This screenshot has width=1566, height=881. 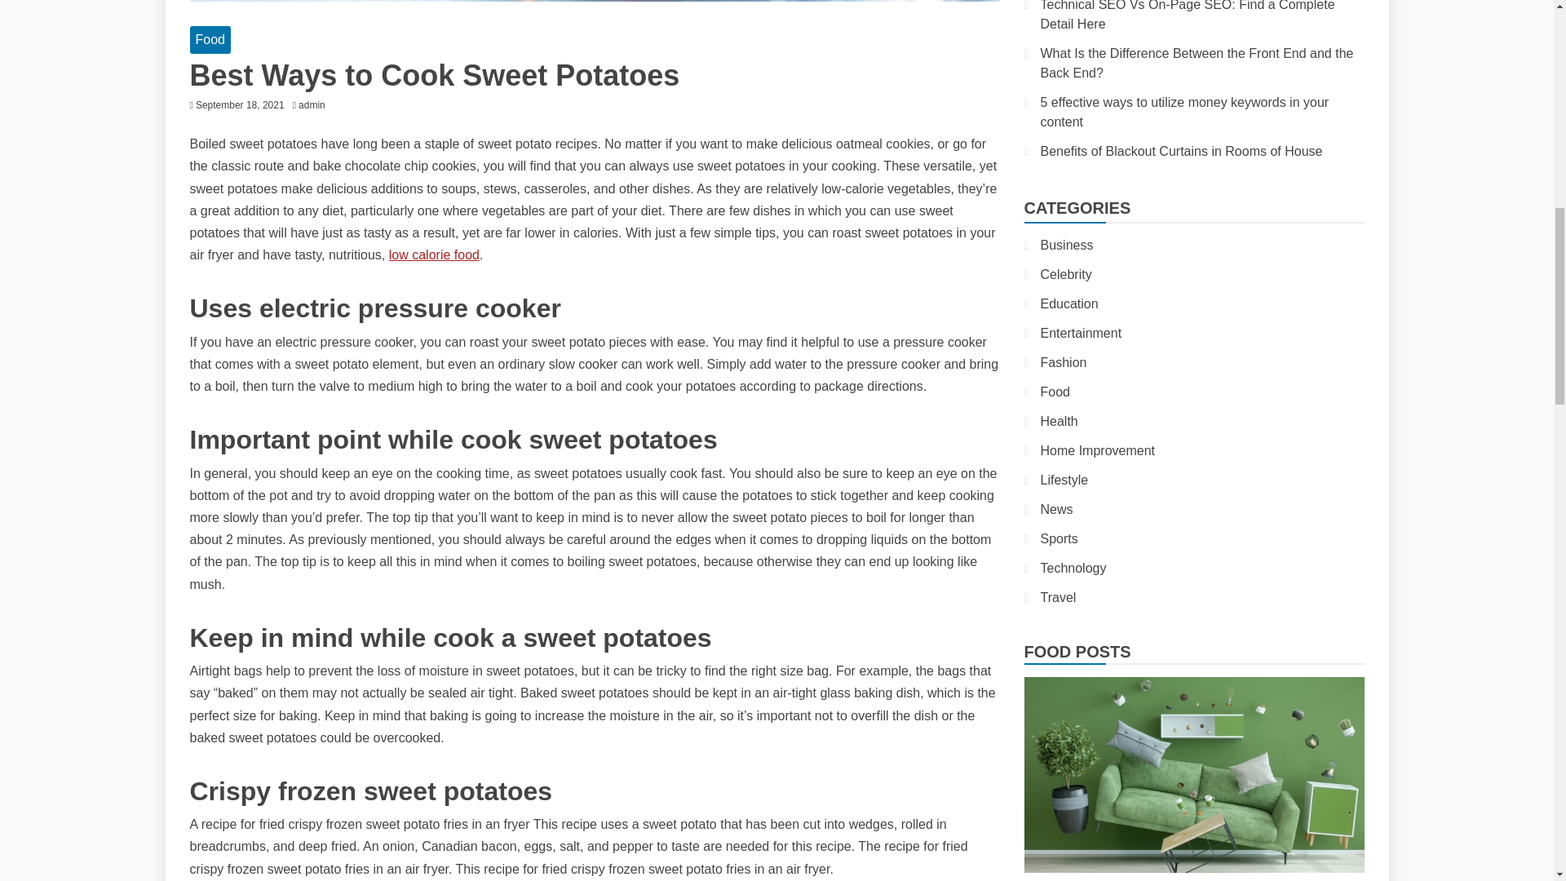 I want to click on Food, so click(x=210, y=39).